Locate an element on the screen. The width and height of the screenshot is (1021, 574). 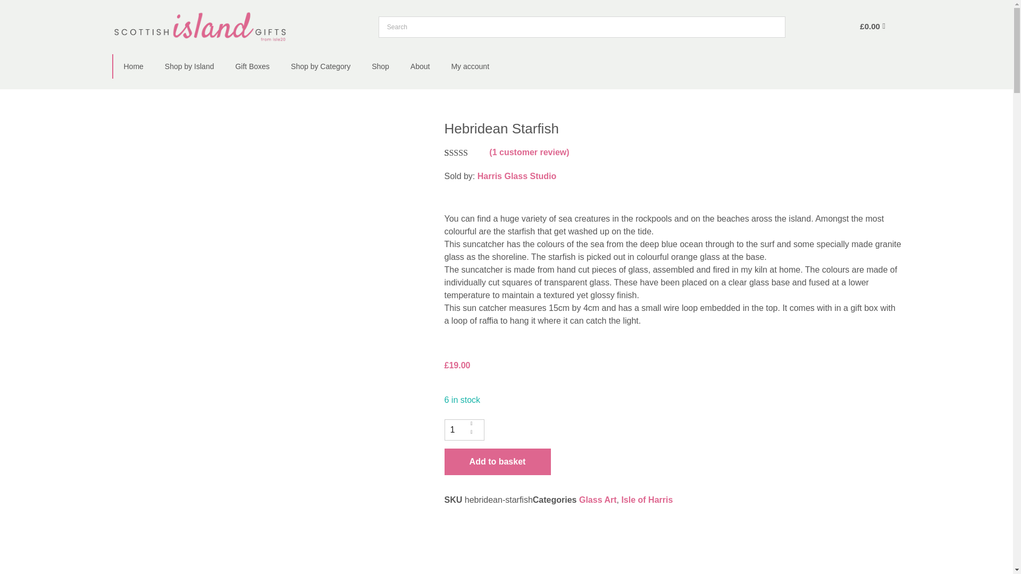
Shop by Category is located at coordinates (320, 66).